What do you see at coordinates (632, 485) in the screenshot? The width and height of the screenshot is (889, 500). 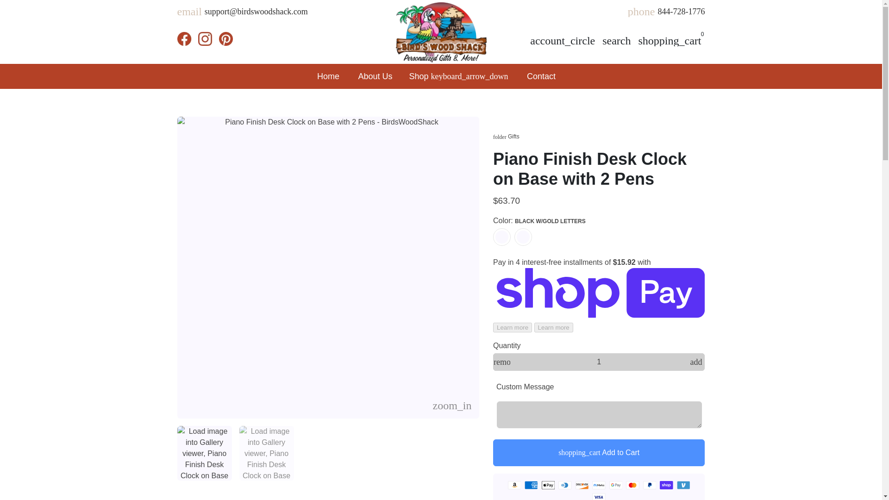 I see `Mastercard` at bounding box center [632, 485].